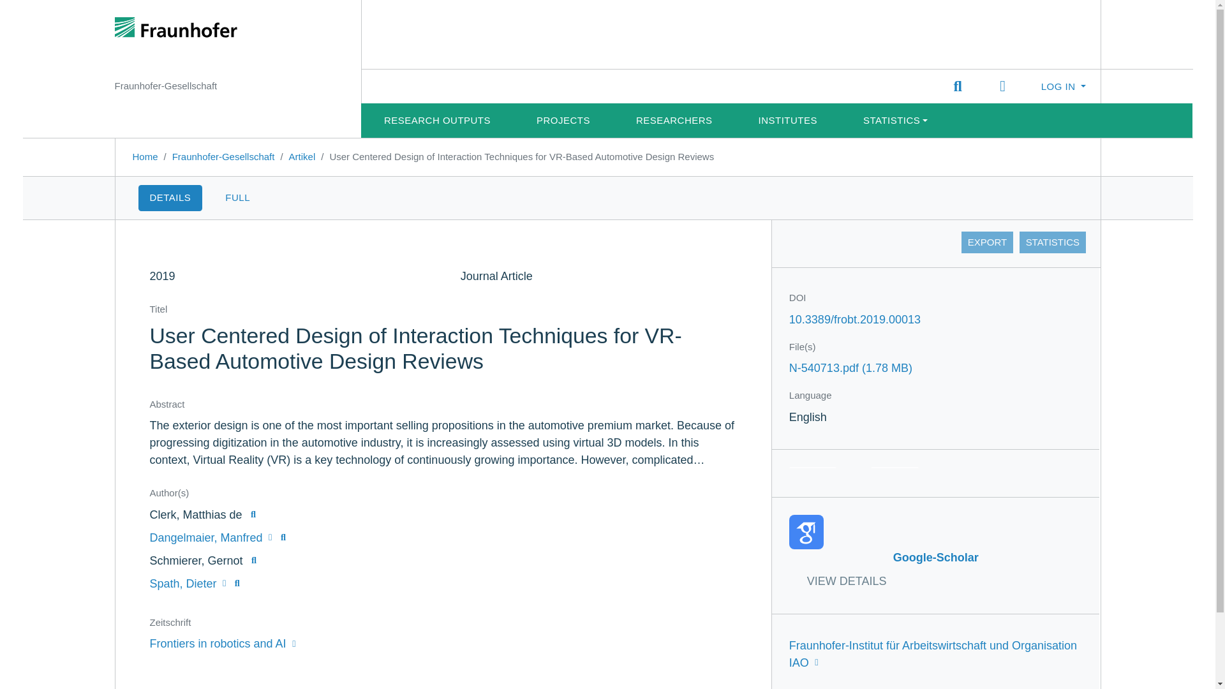 The height and width of the screenshot is (689, 1225). What do you see at coordinates (223, 156) in the screenshot?
I see `STATISTICS` at bounding box center [223, 156].